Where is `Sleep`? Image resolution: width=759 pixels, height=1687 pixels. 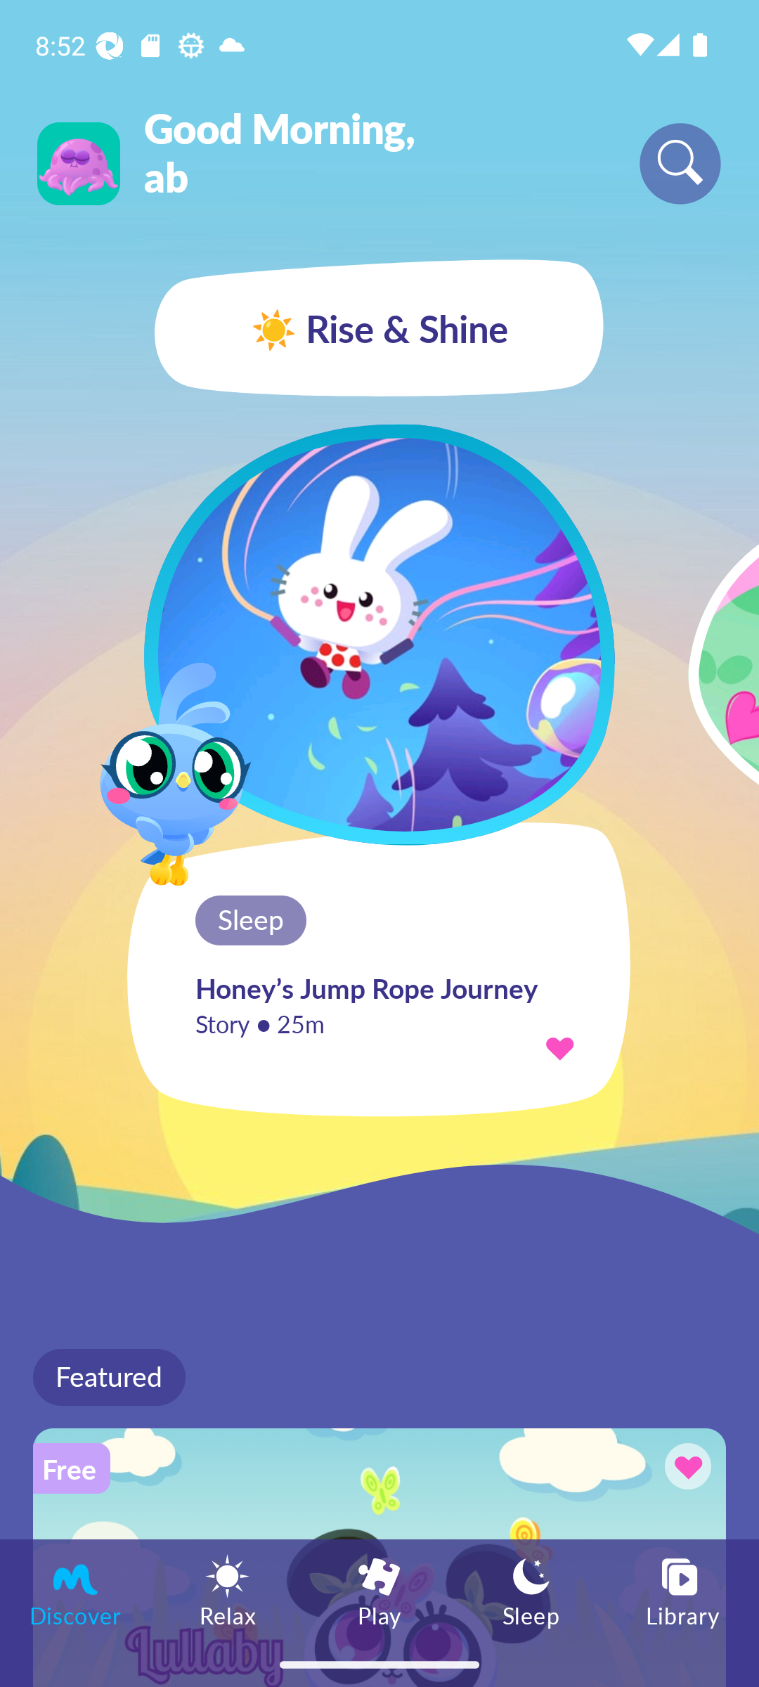 Sleep is located at coordinates (531, 1590).